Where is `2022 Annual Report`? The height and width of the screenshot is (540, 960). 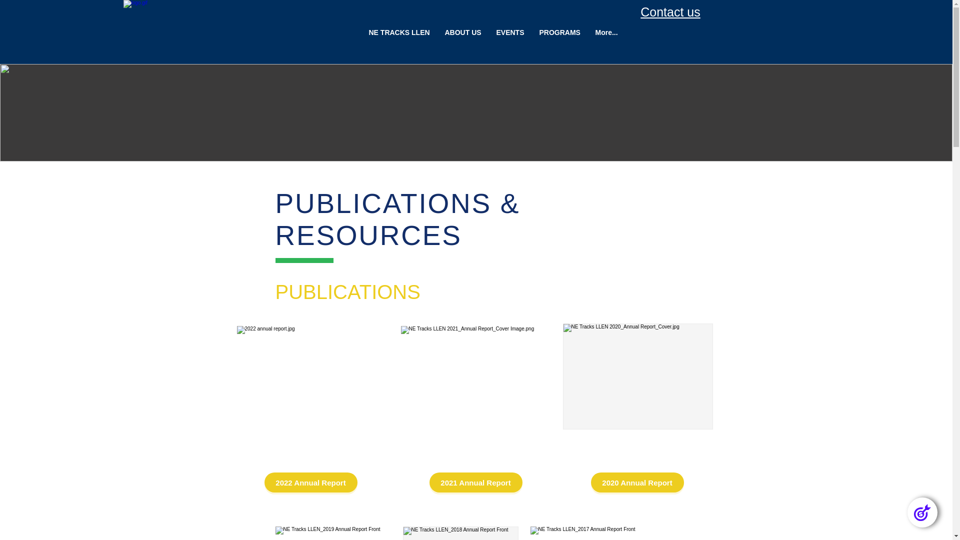
2022 Annual Report is located at coordinates (310, 482).